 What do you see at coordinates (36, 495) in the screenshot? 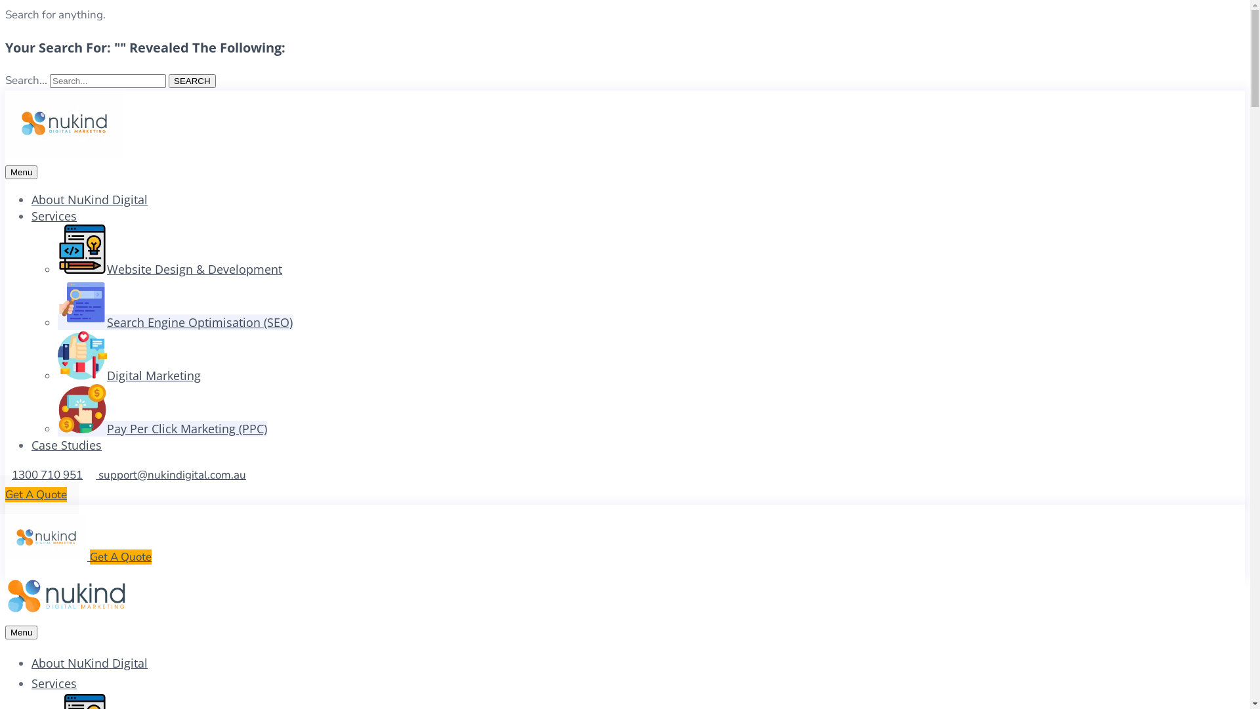
I see `Get A Quote` at bounding box center [36, 495].